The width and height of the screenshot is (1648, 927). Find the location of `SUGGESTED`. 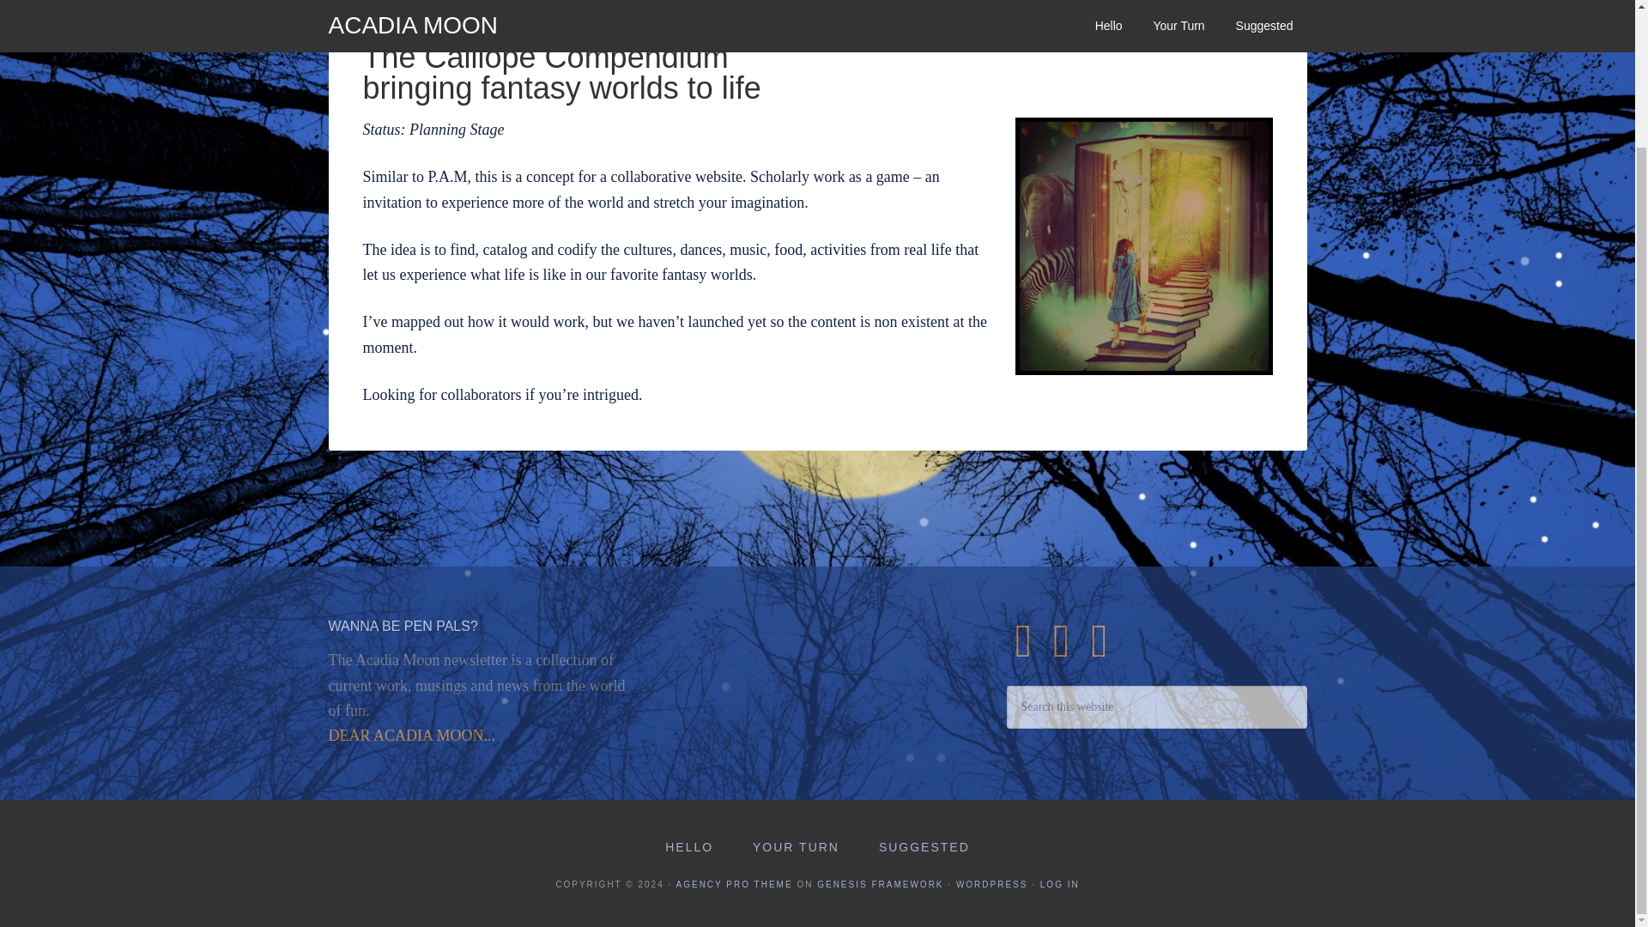

SUGGESTED is located at coordinates (924, 848).